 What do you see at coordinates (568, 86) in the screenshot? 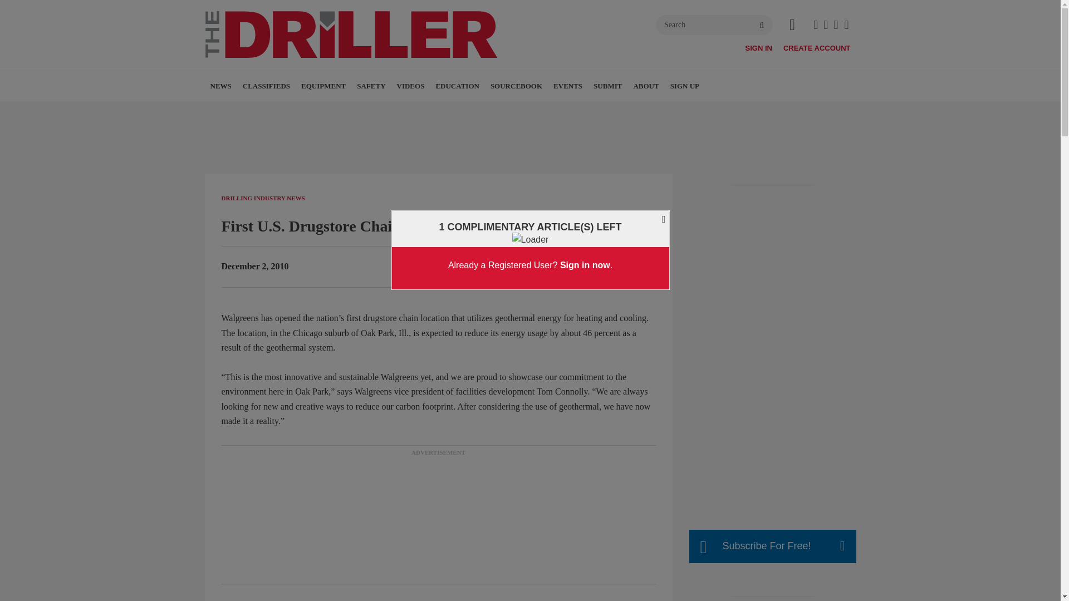
I see `EVENTS` at bounding box center [568, 86].